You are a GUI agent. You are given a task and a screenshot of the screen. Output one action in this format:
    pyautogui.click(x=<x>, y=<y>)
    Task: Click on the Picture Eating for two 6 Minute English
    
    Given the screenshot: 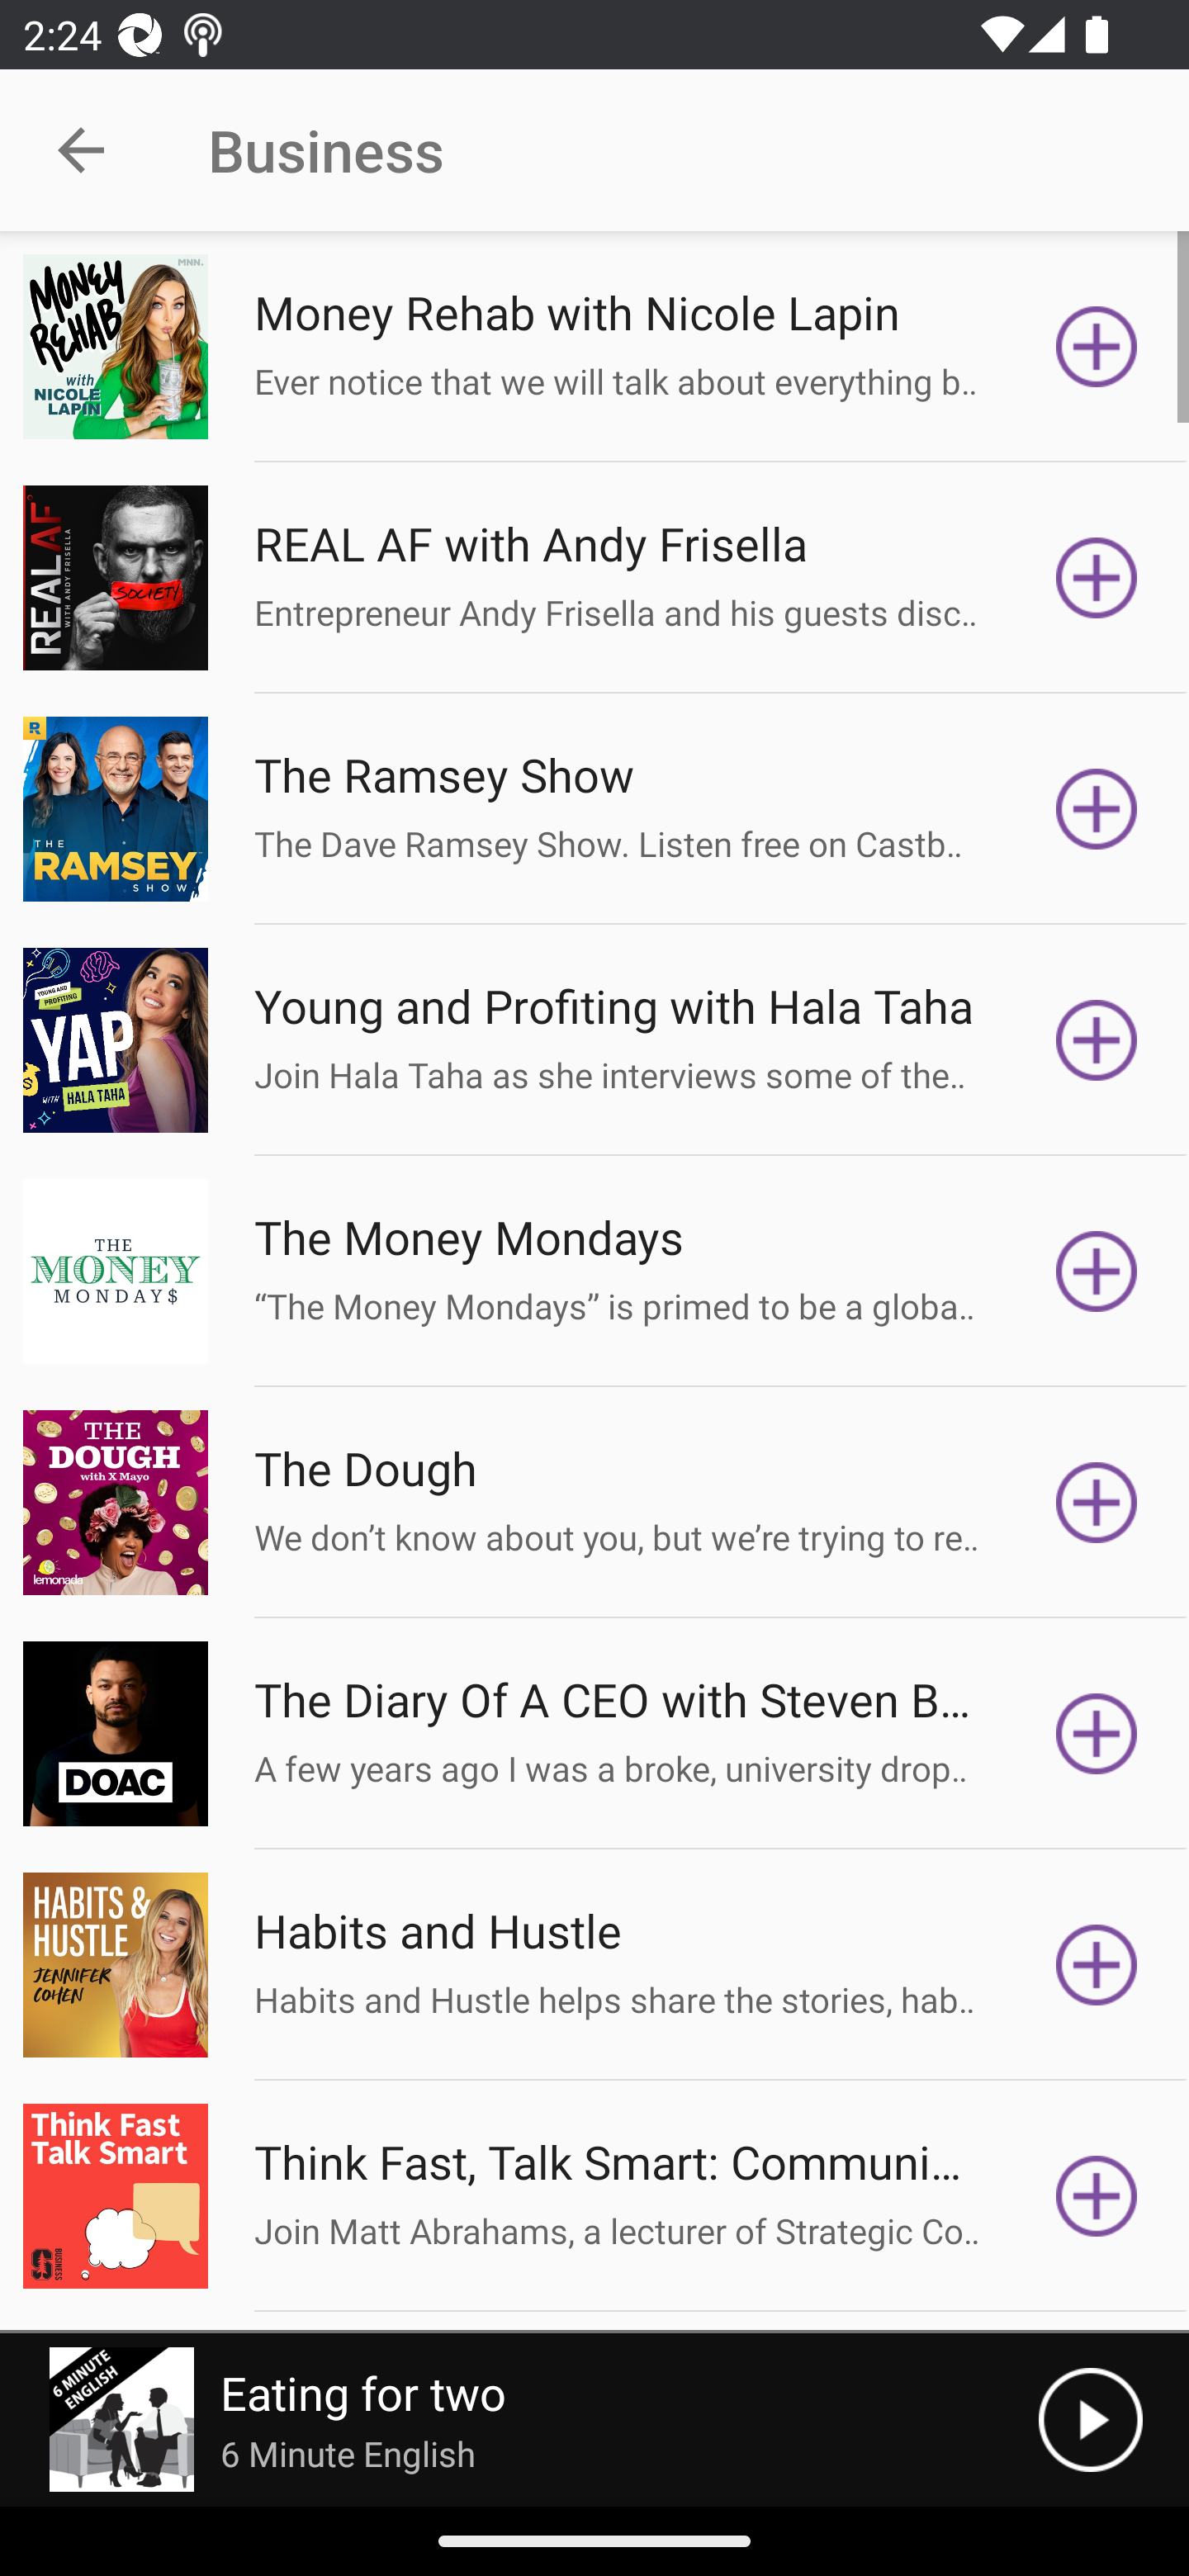 What is the action you would take?
    pyautogui.click(x=519, y=2420)
    